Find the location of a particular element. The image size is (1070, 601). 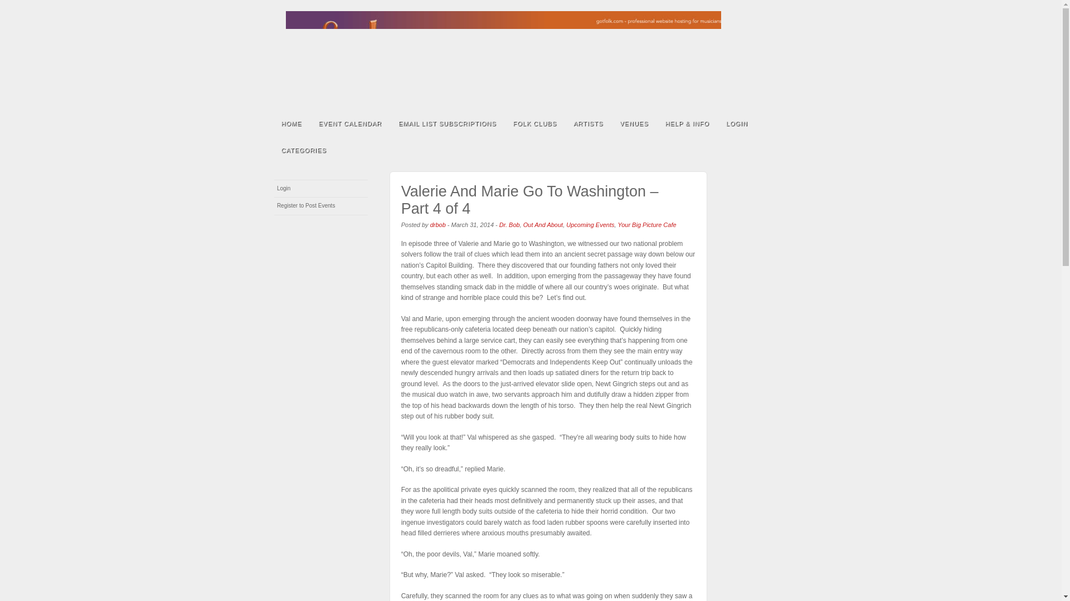

Rss is located at coordinates (766, 57).